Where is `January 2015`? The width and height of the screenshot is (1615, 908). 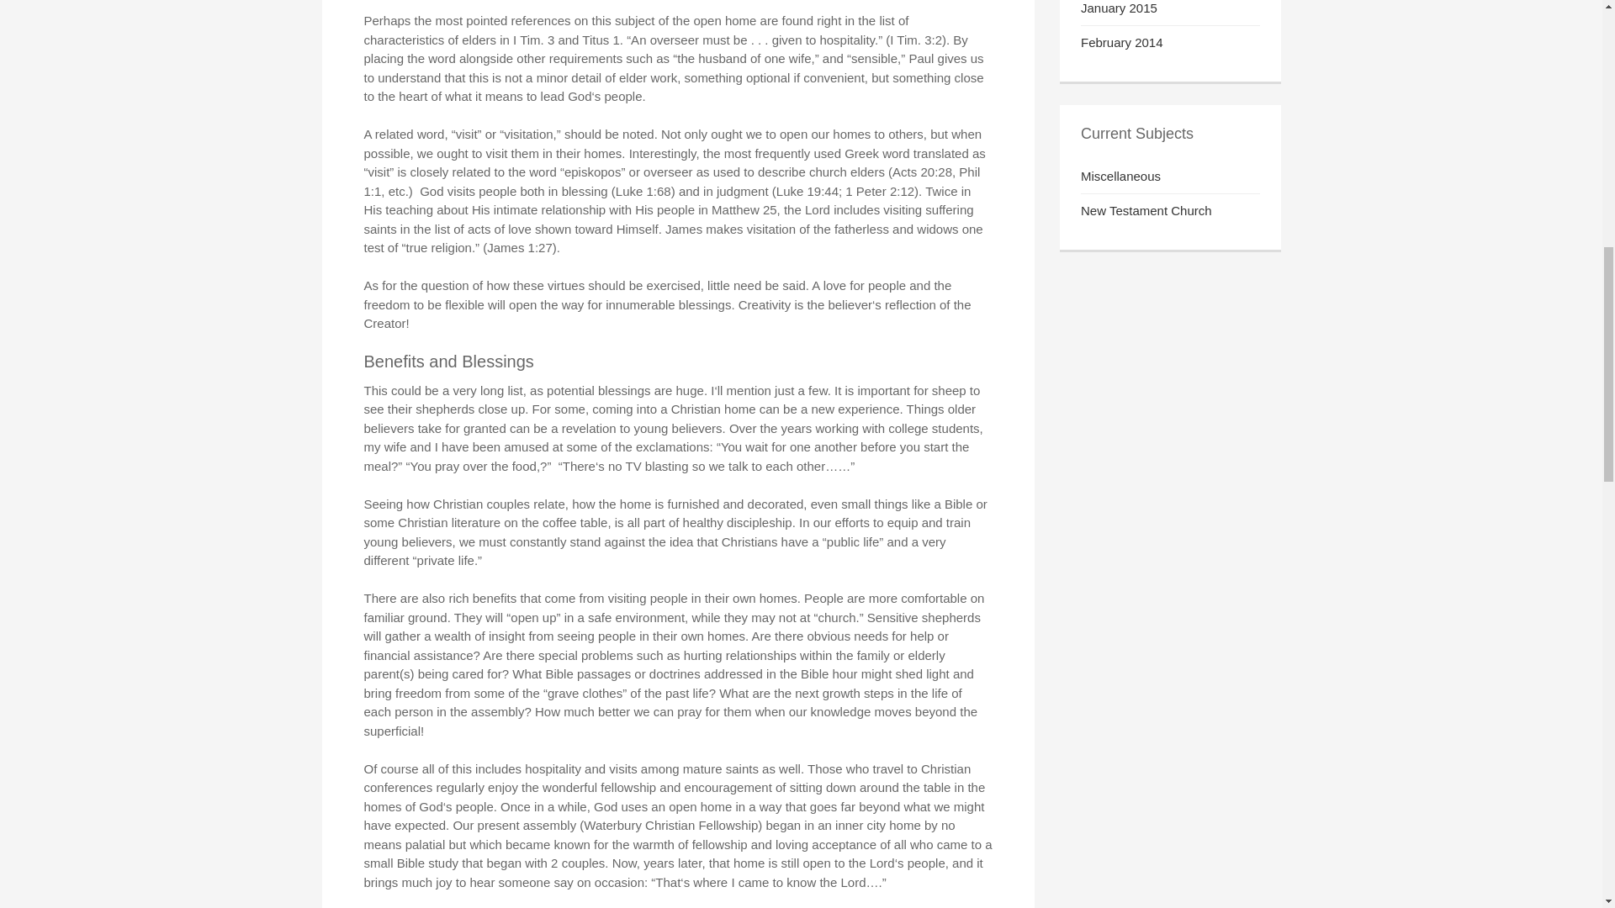
January 2015 is located at coordinates (1119, 8).